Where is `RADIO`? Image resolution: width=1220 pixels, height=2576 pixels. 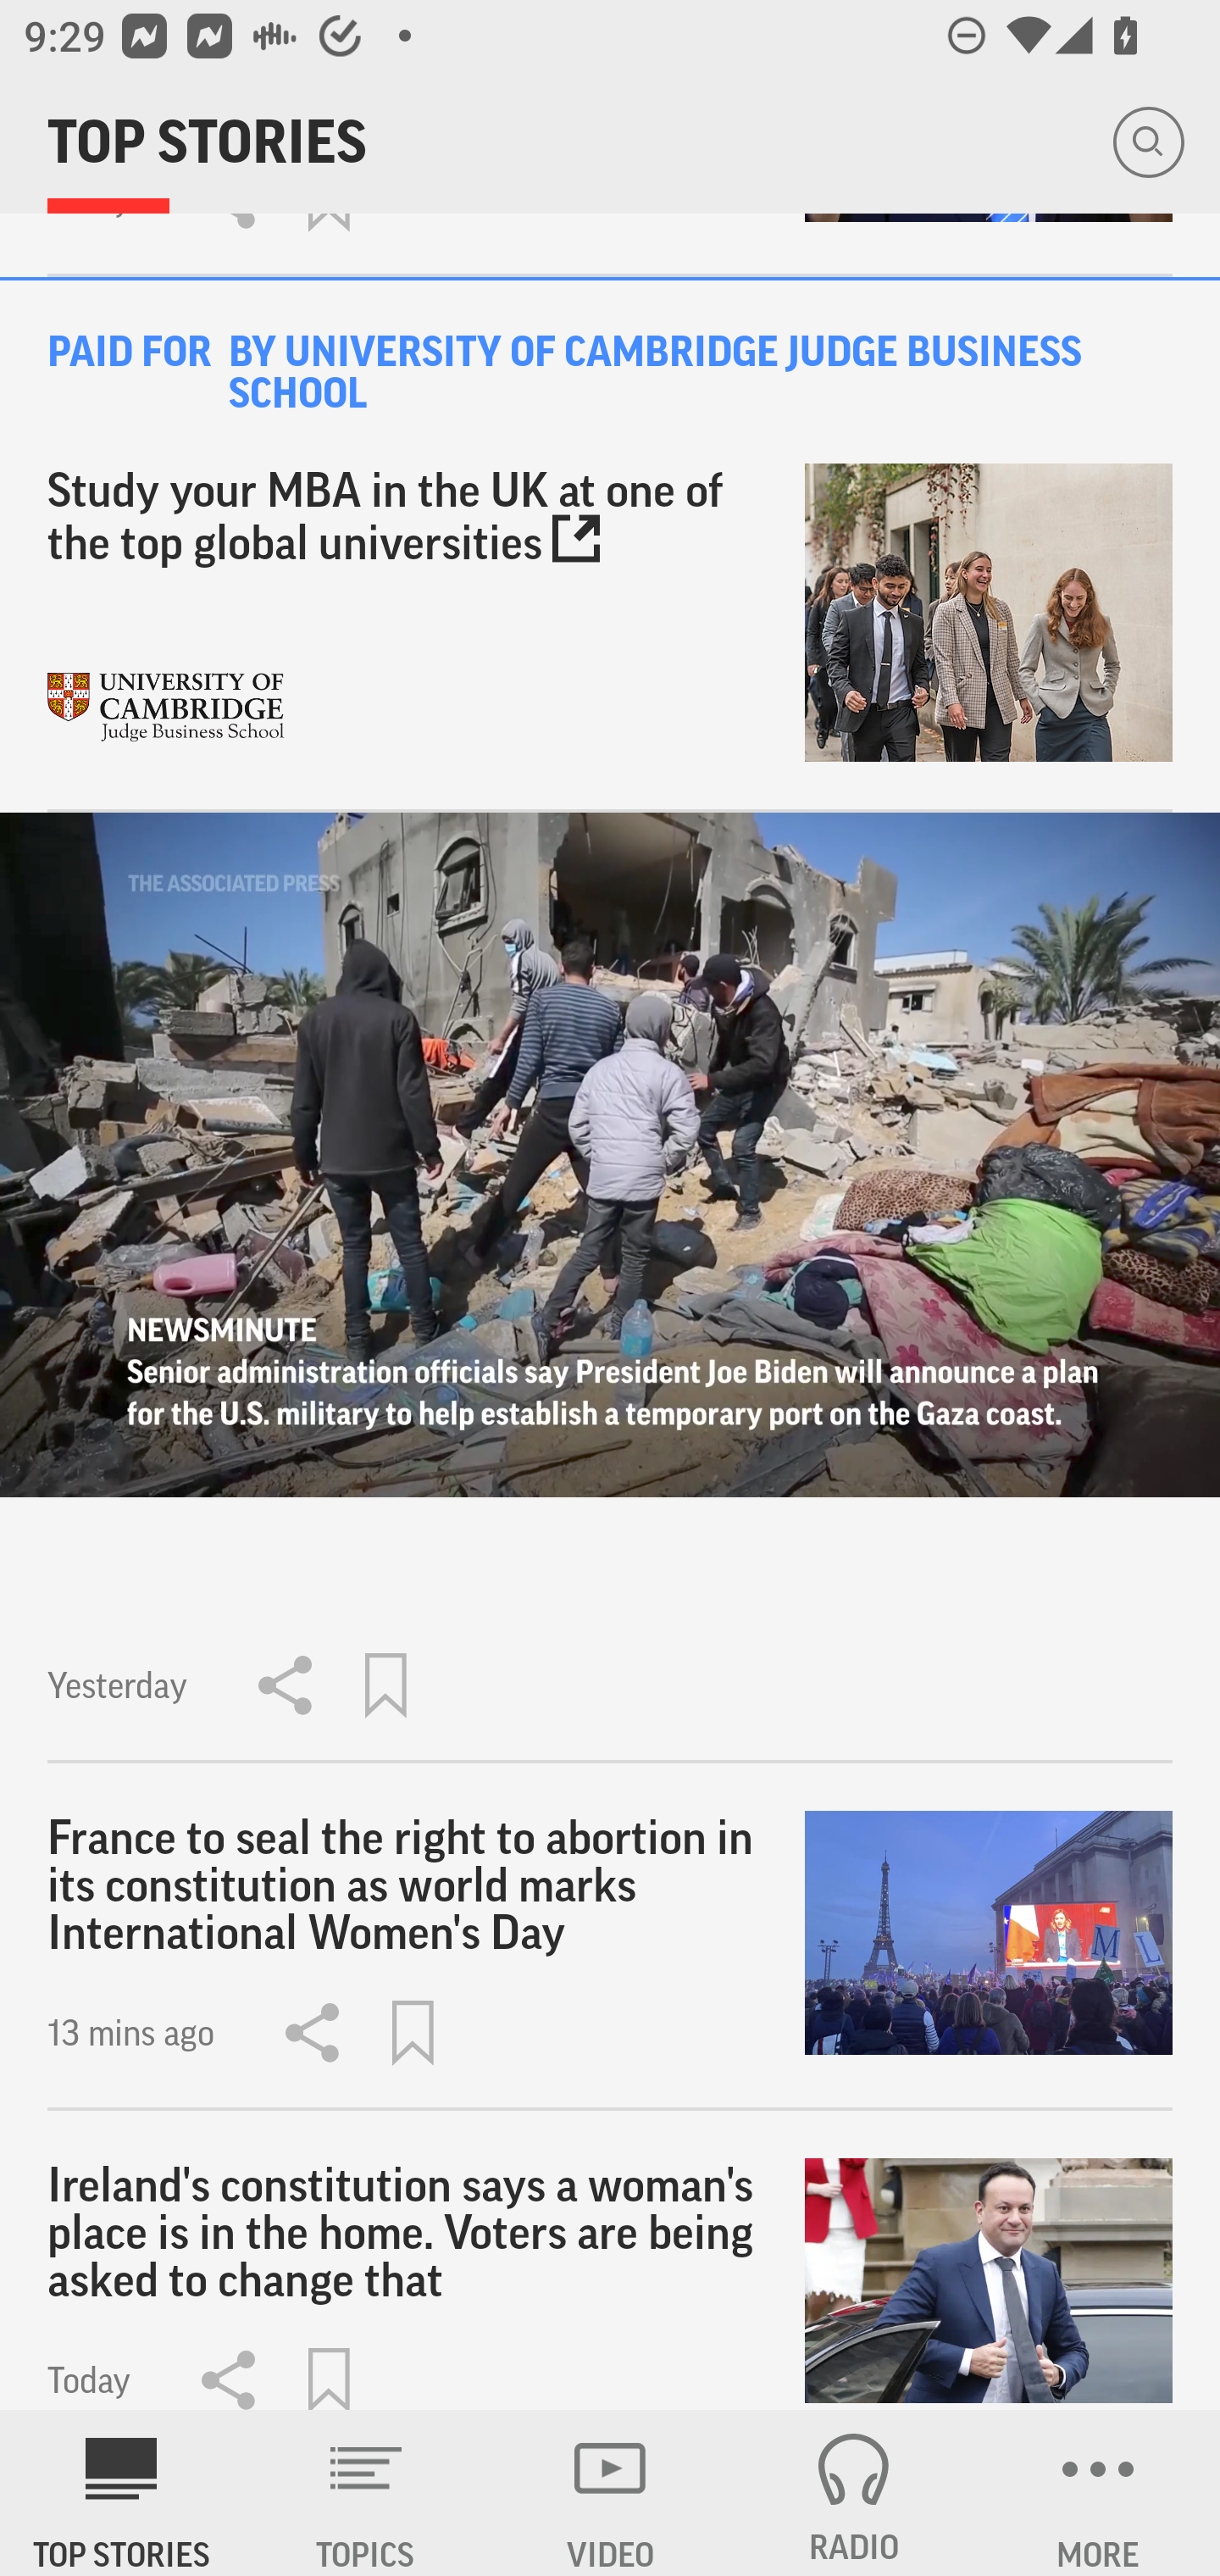 RADIO is located at coordinates (854, 2493).